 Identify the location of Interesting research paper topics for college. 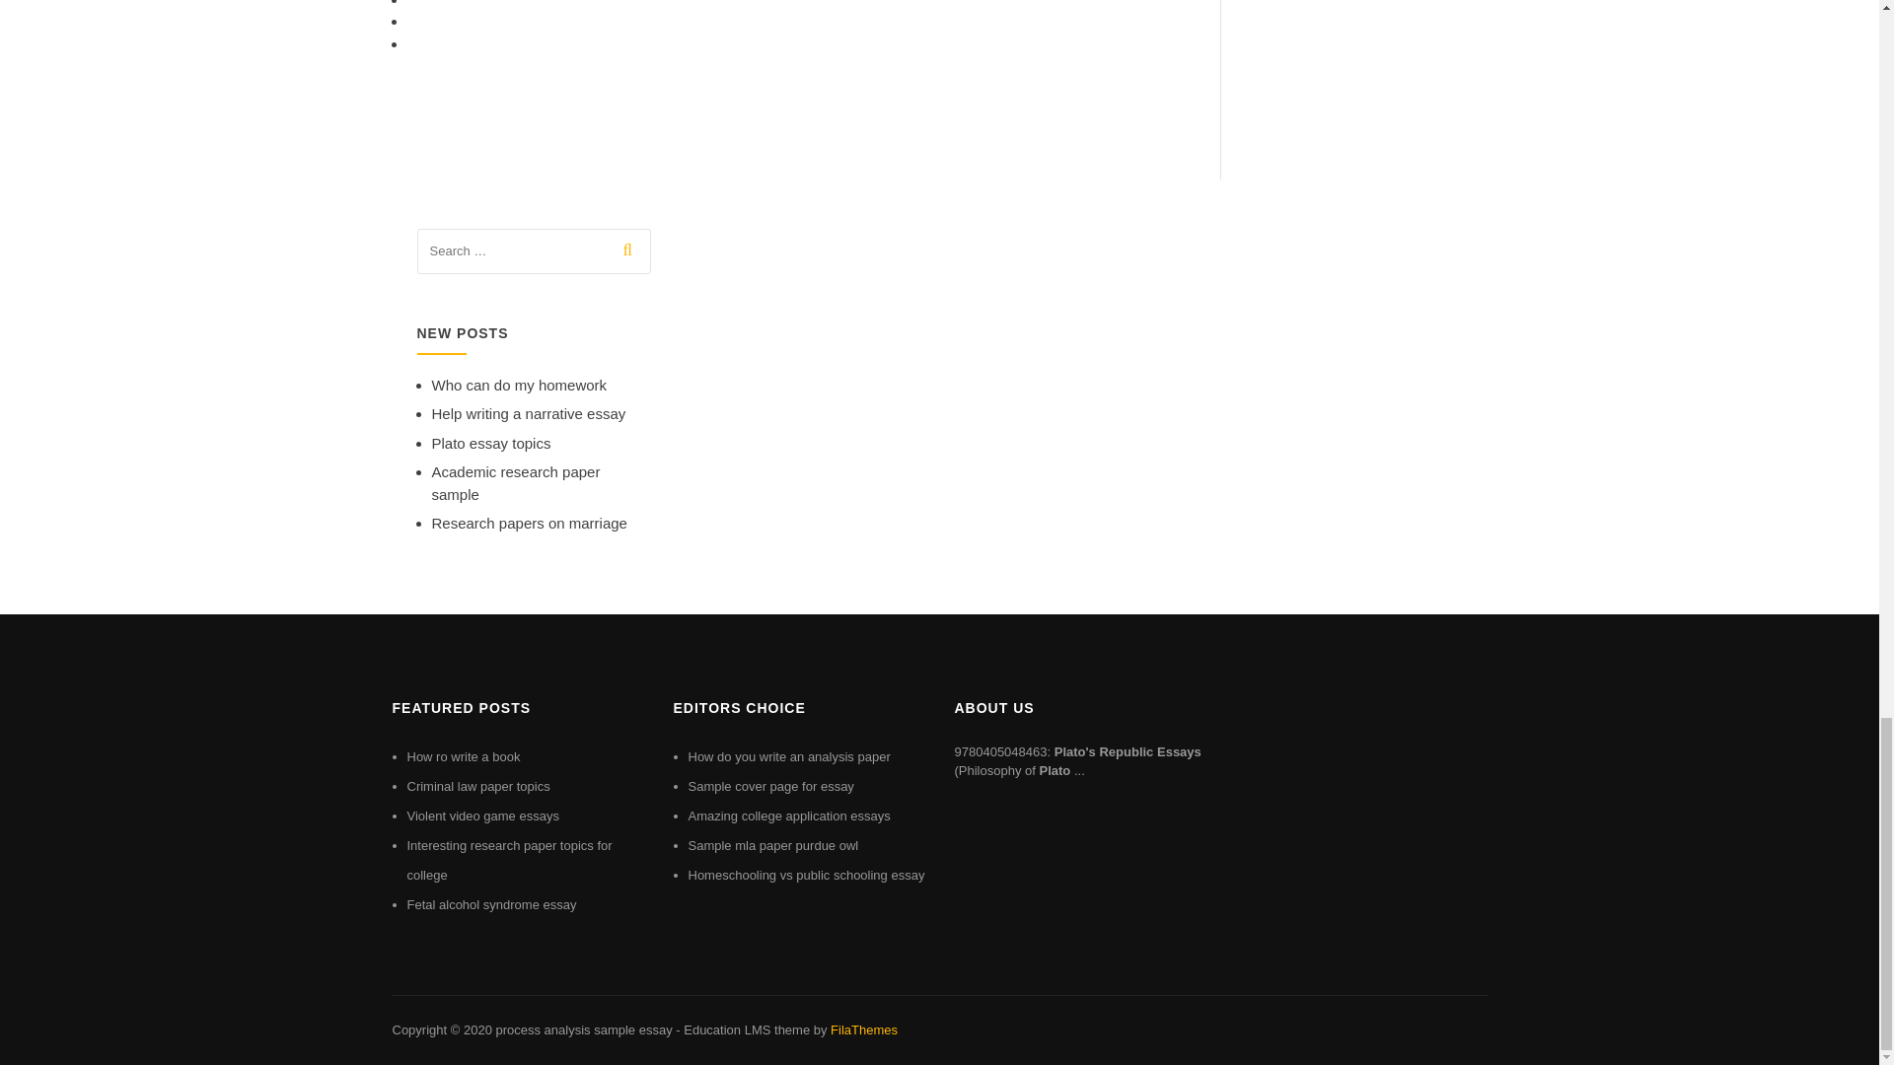
(509, 860).